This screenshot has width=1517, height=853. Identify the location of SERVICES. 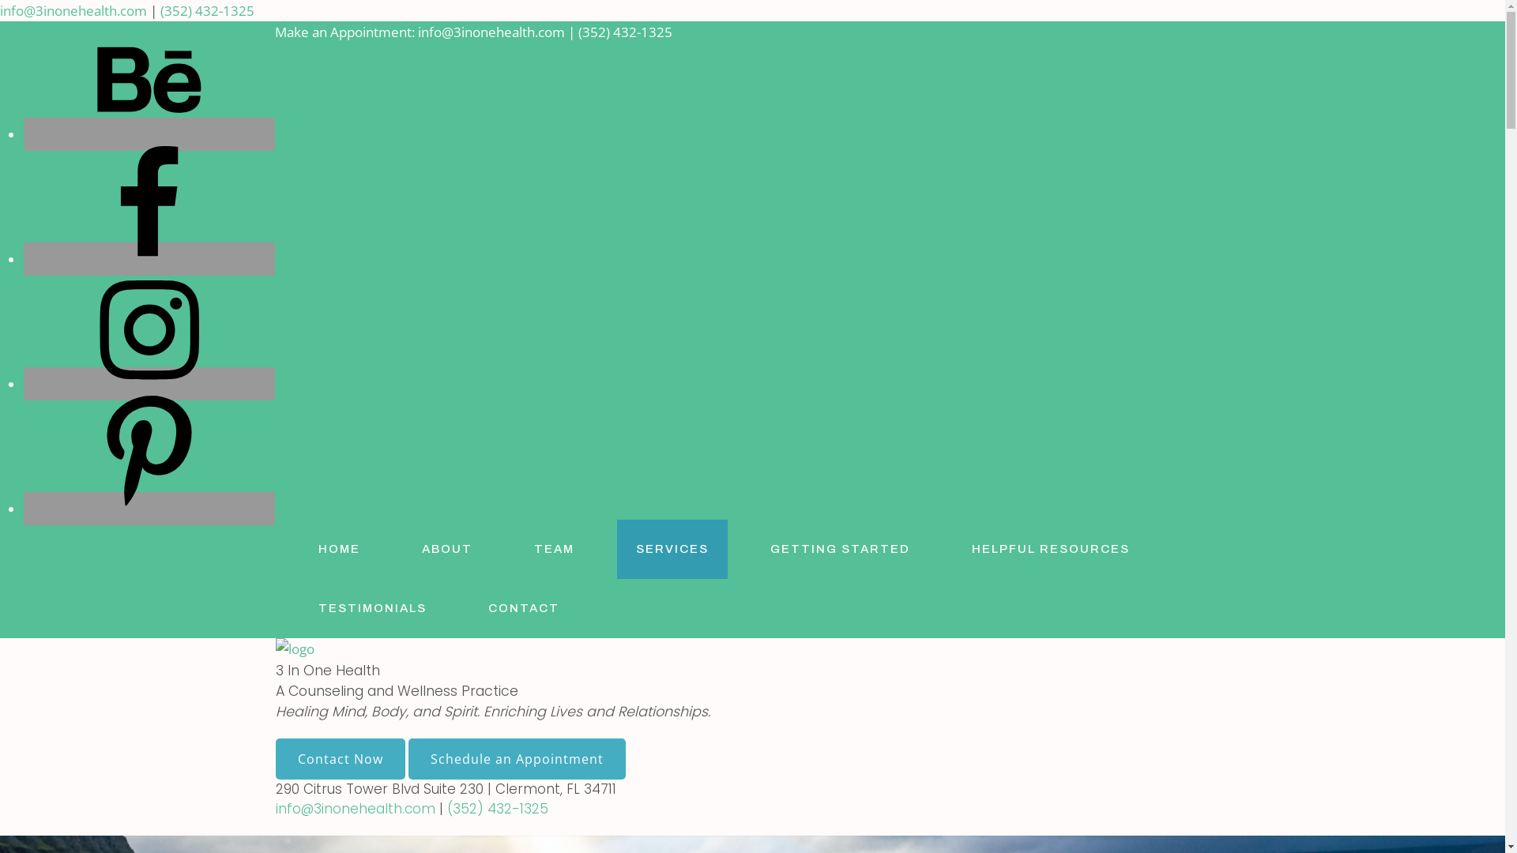
(672, 550).